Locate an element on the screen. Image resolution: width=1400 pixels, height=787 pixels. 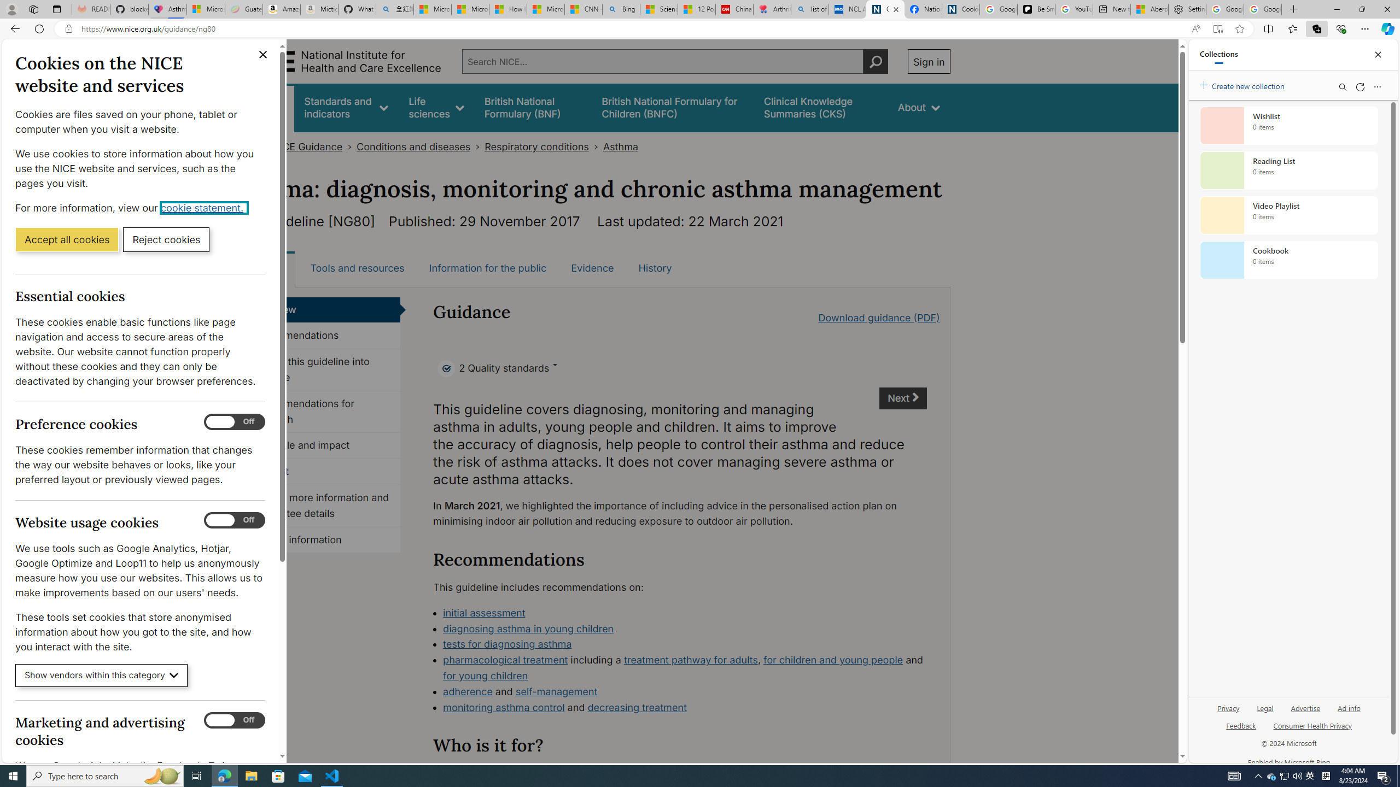
Recommendations for research is located at coordinates (321, 412).